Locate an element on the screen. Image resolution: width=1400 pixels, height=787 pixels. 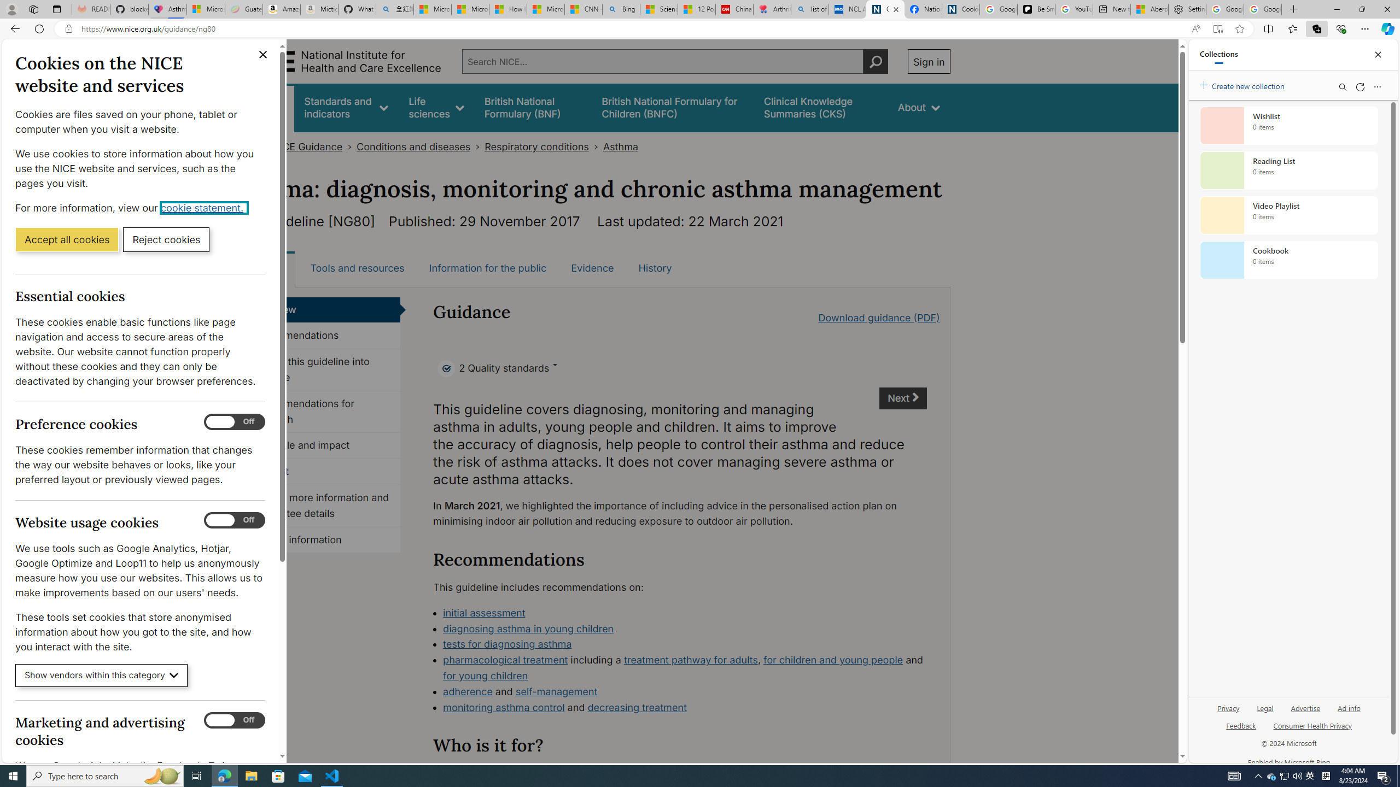
Recommendations for research is located at coordinates (321, 412).